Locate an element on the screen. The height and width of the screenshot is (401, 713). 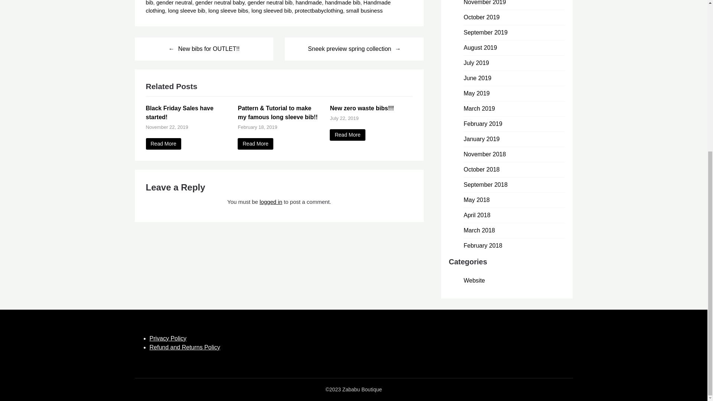
handmade bib is located at coordinates (342, 3).